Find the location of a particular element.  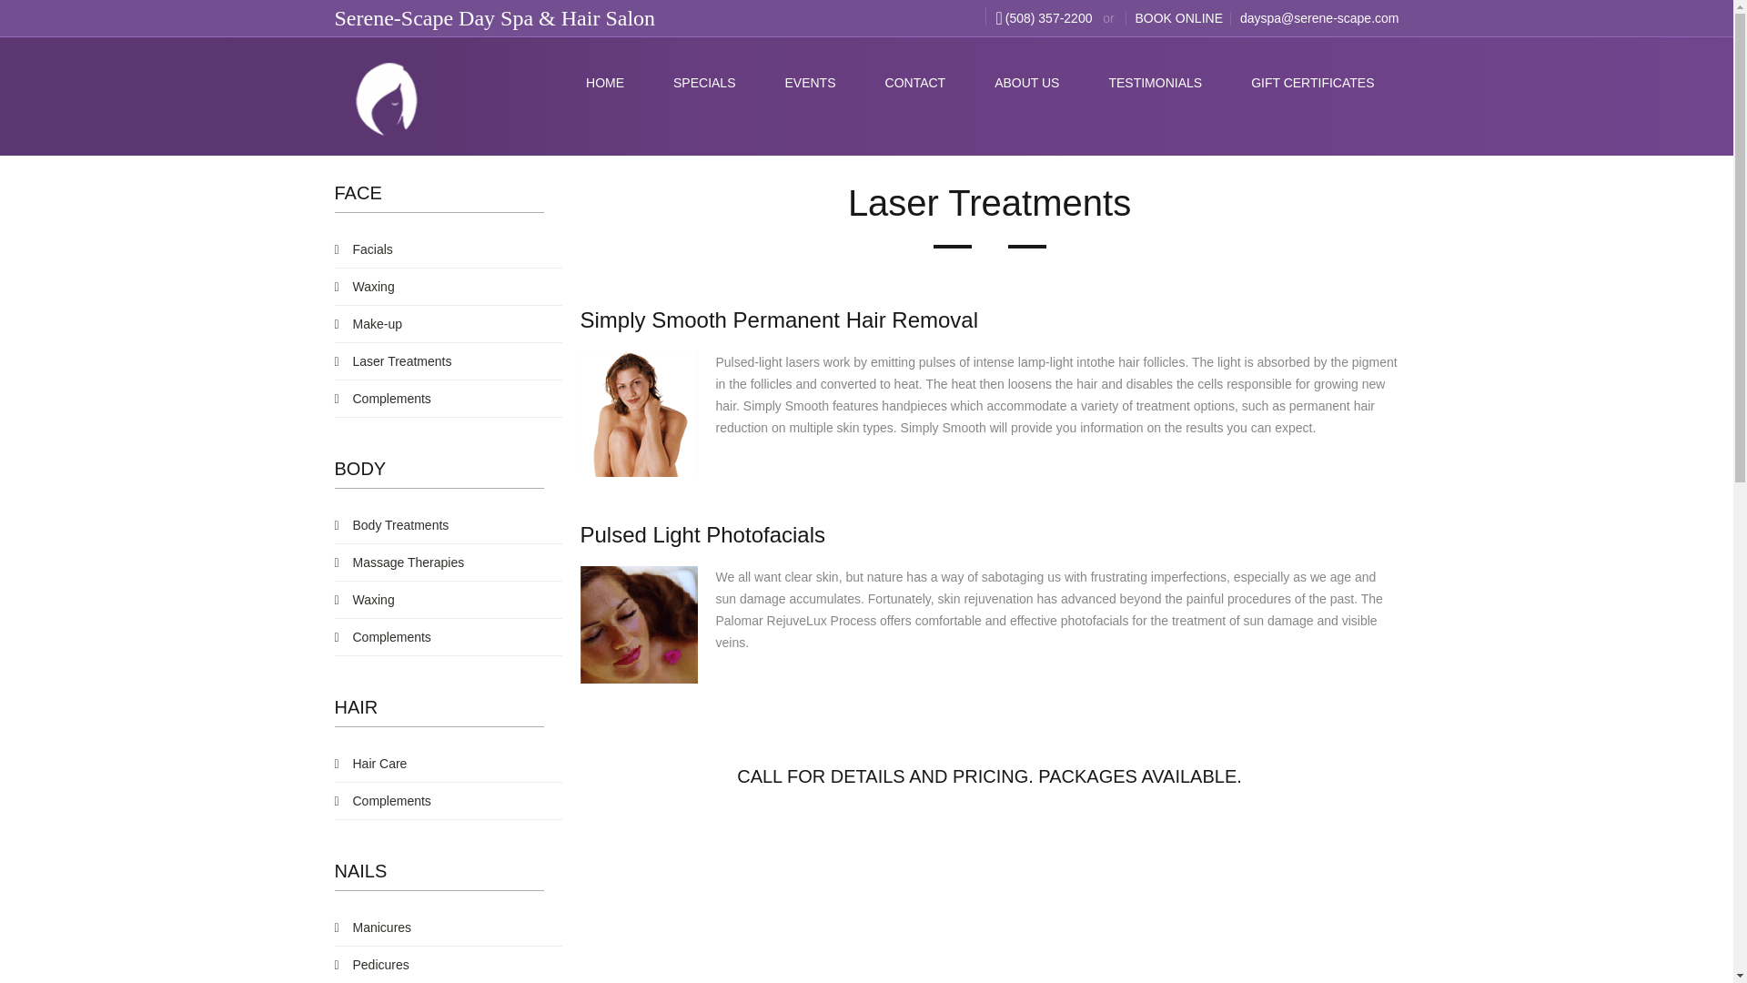

EVENTS is located at coordinates (810, 82).